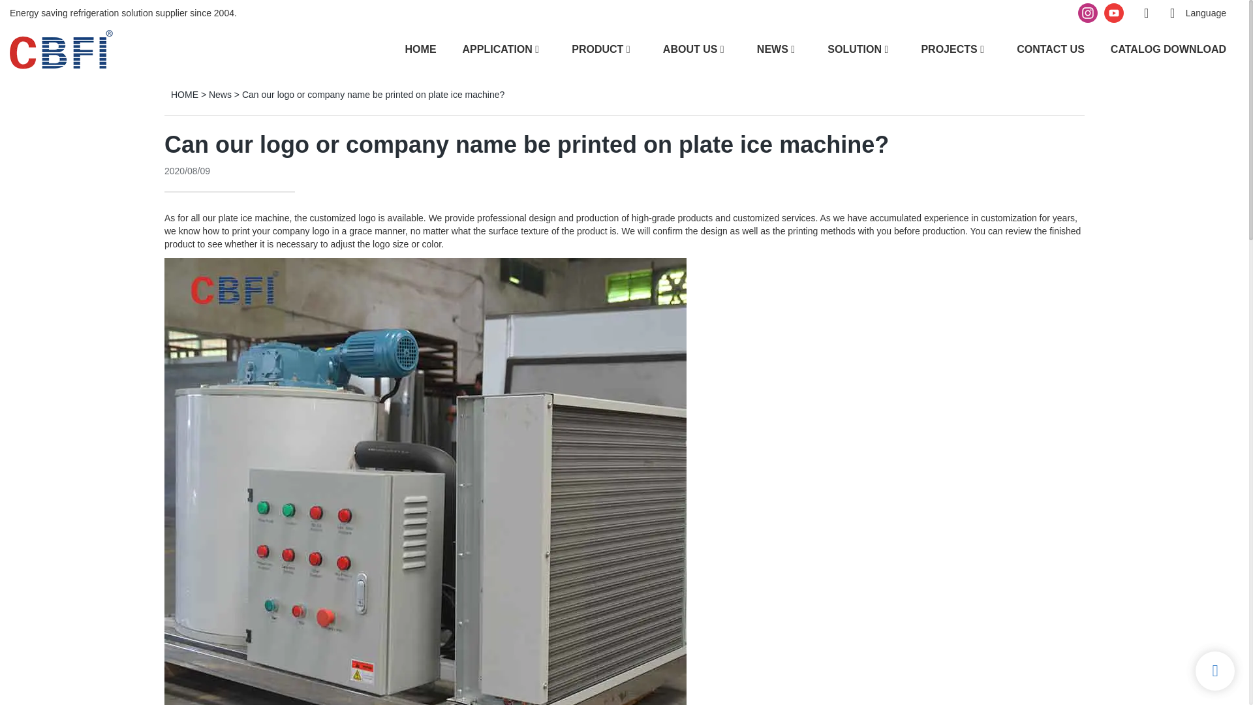 This screenshot has height=705, width=1253. I want to click on youtube, so click(1113, 13).